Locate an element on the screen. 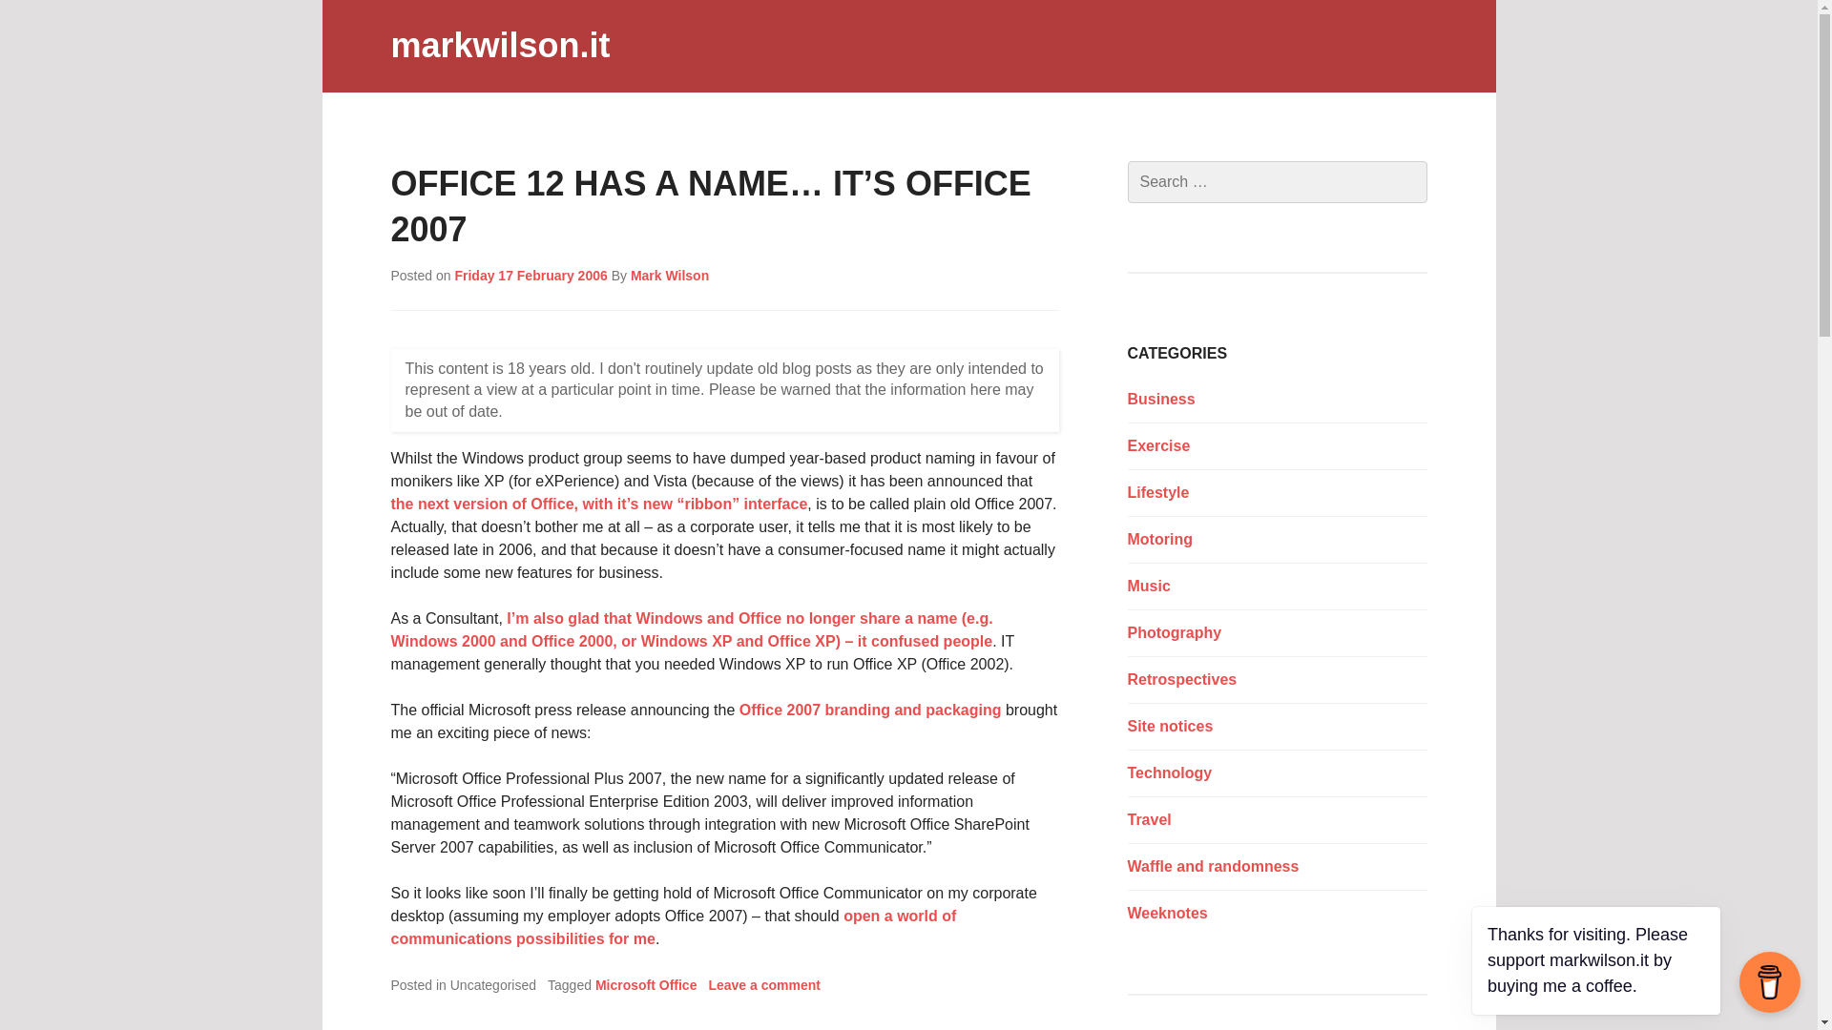  Retrospectives is located at coordinates (1183, 679).